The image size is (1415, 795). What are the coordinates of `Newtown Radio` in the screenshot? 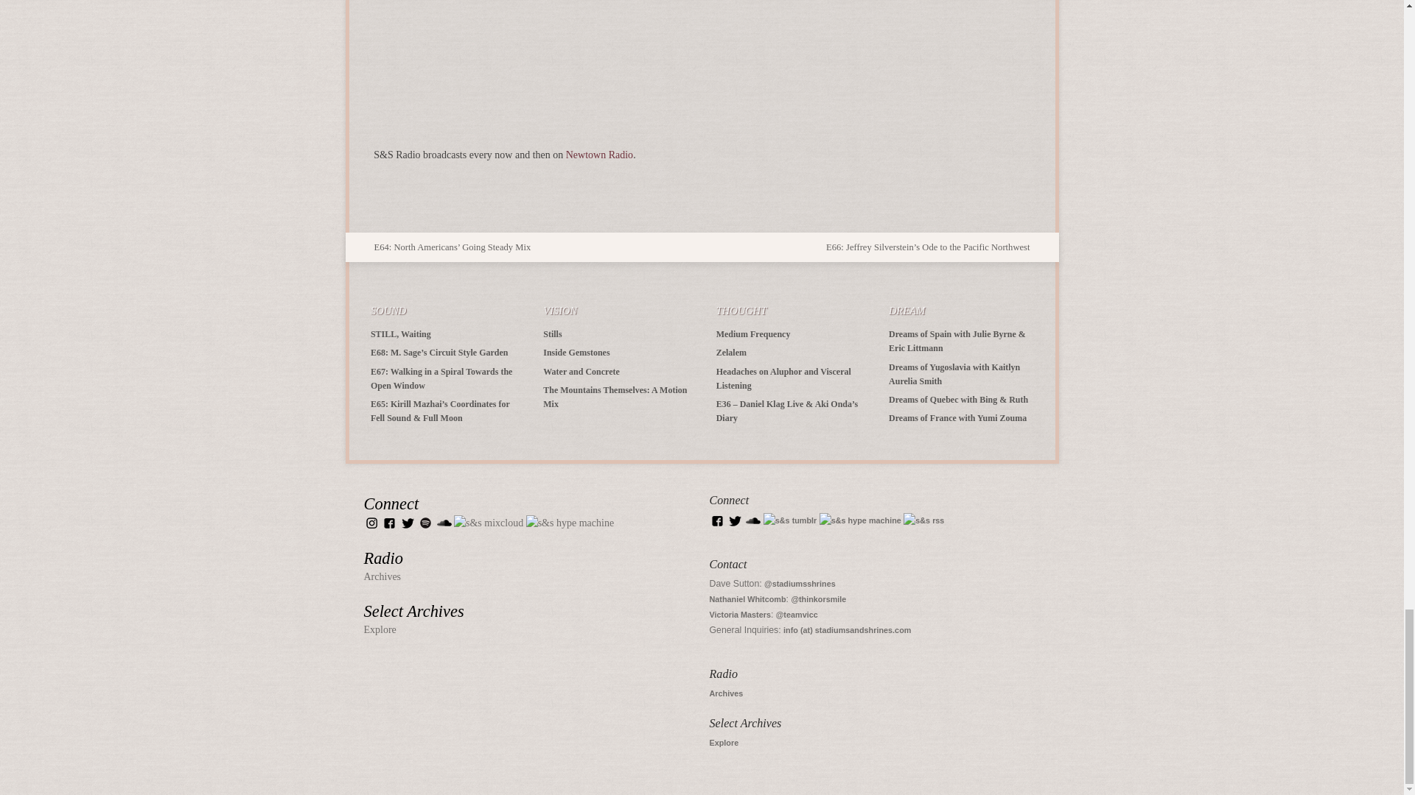 It's located at (599, 155).